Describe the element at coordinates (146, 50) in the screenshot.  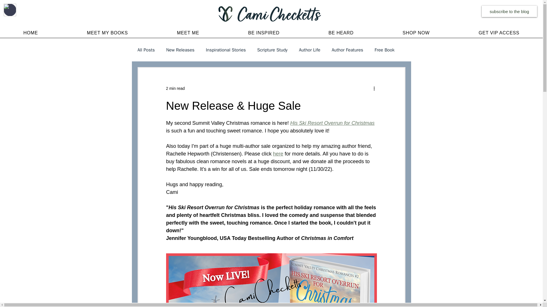
I see `All Posts` at that location.